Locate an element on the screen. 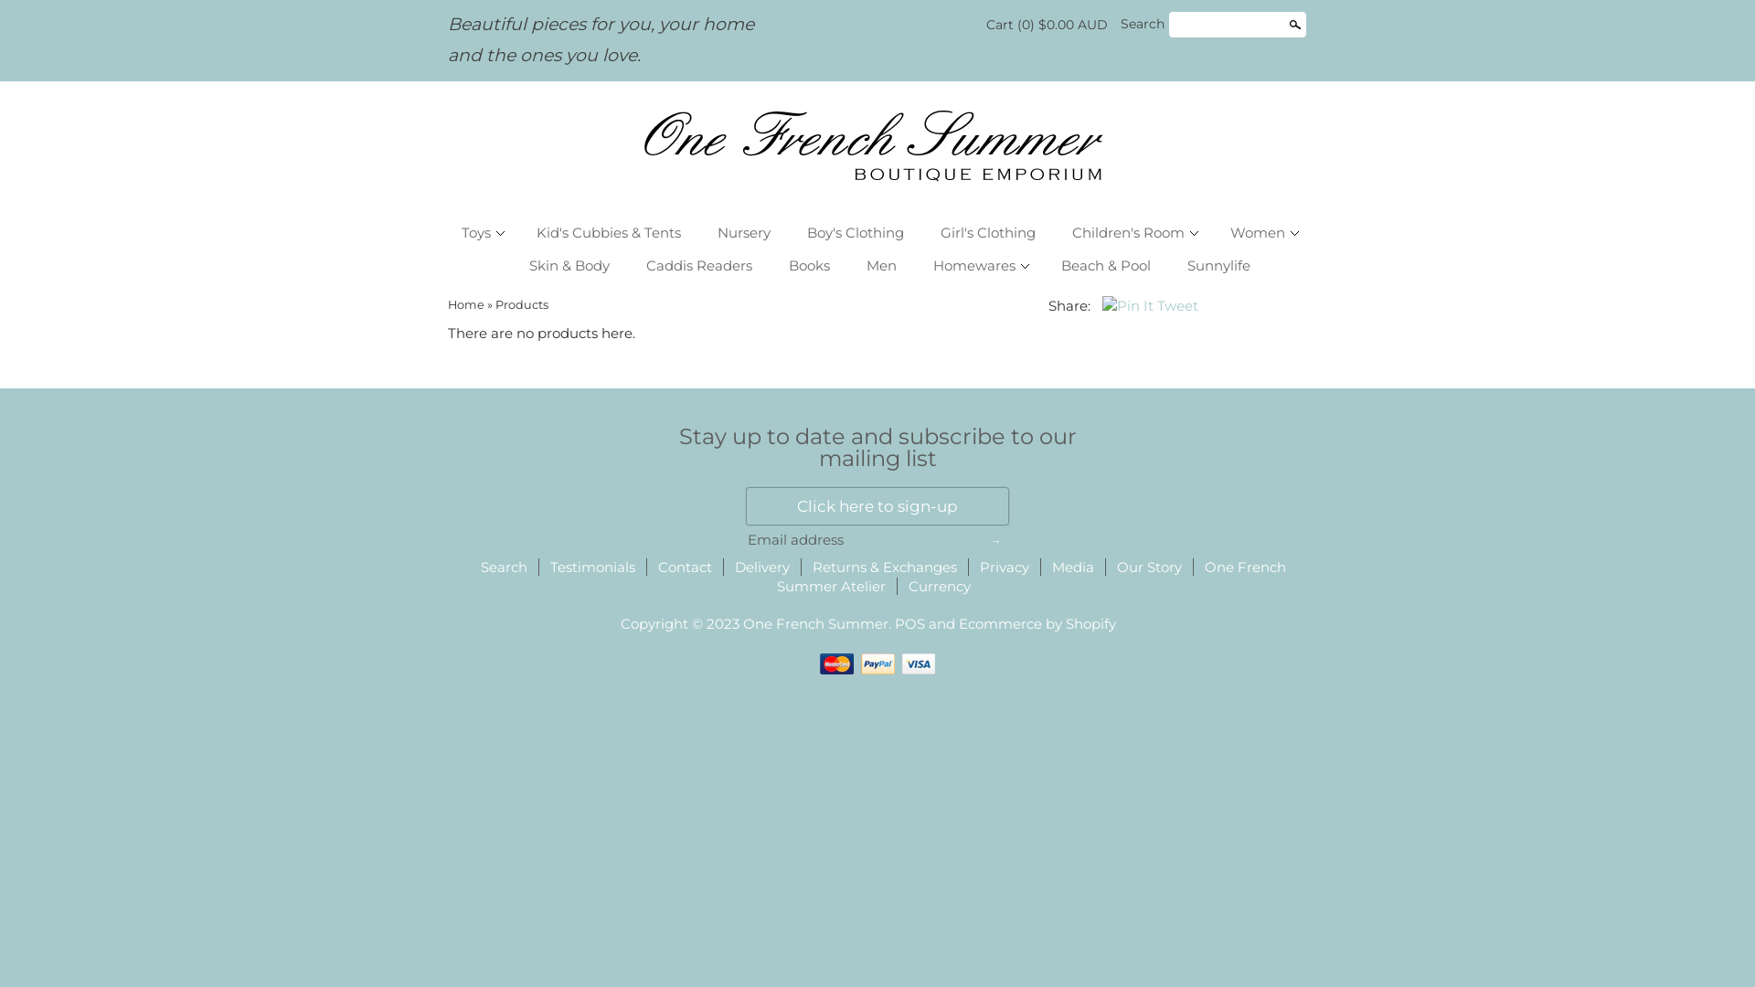  Children's Room is located at coordinates (1133, 233).